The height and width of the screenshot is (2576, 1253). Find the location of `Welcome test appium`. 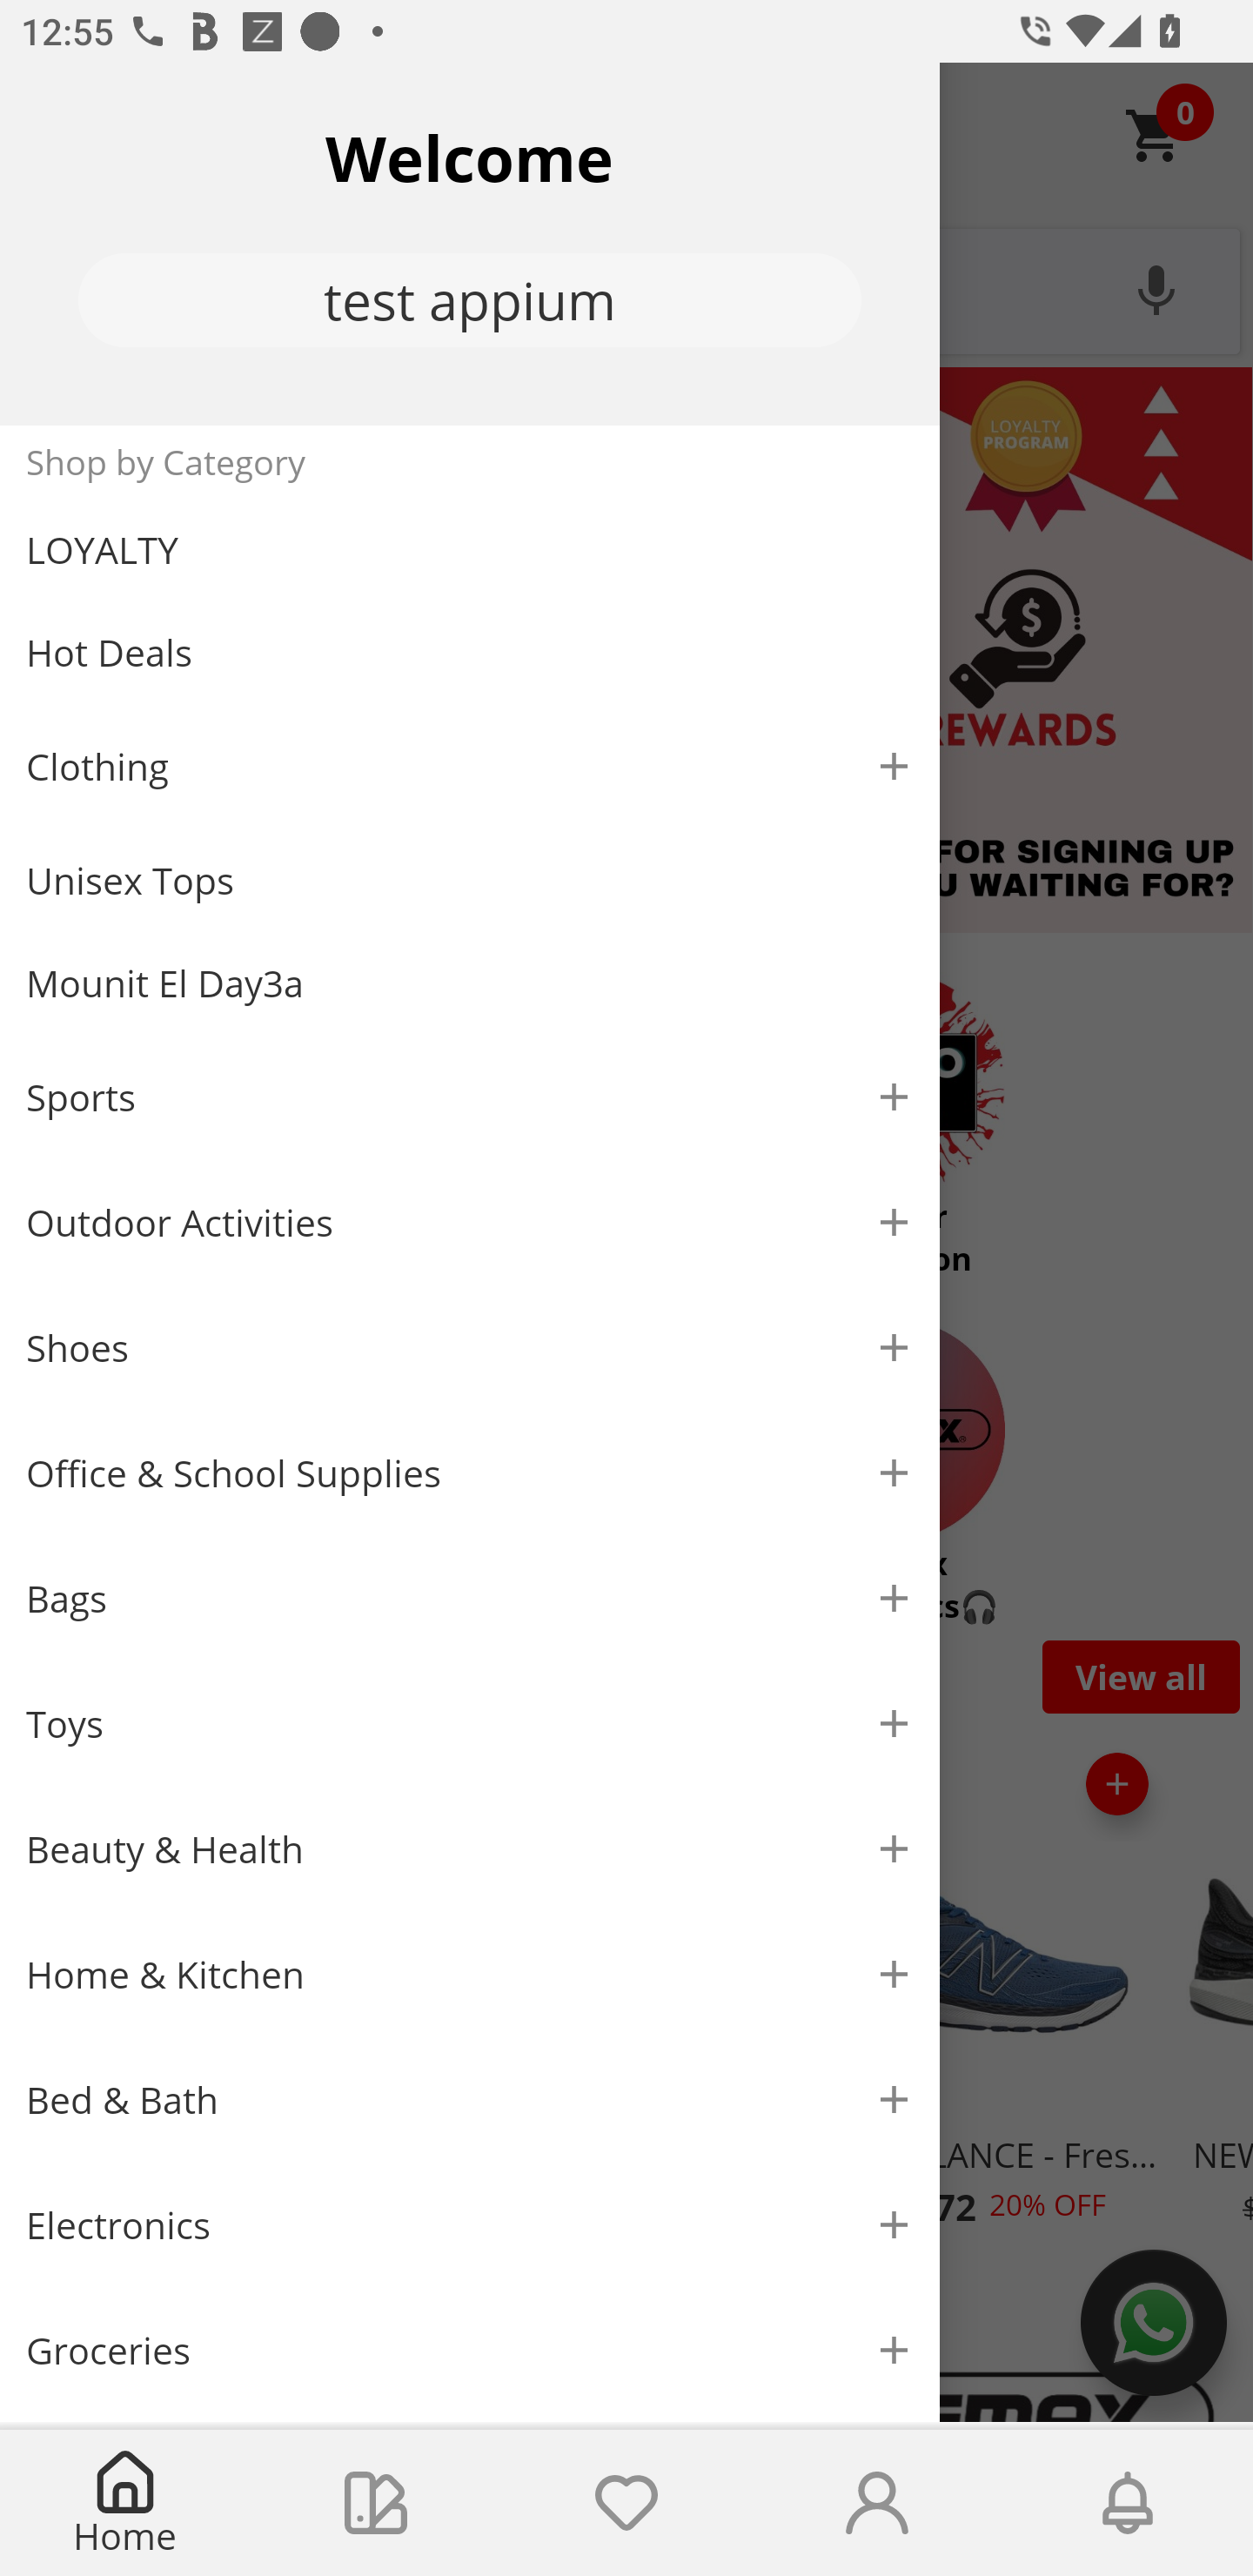

Welcome test appium is located at coordinates (470, 244).